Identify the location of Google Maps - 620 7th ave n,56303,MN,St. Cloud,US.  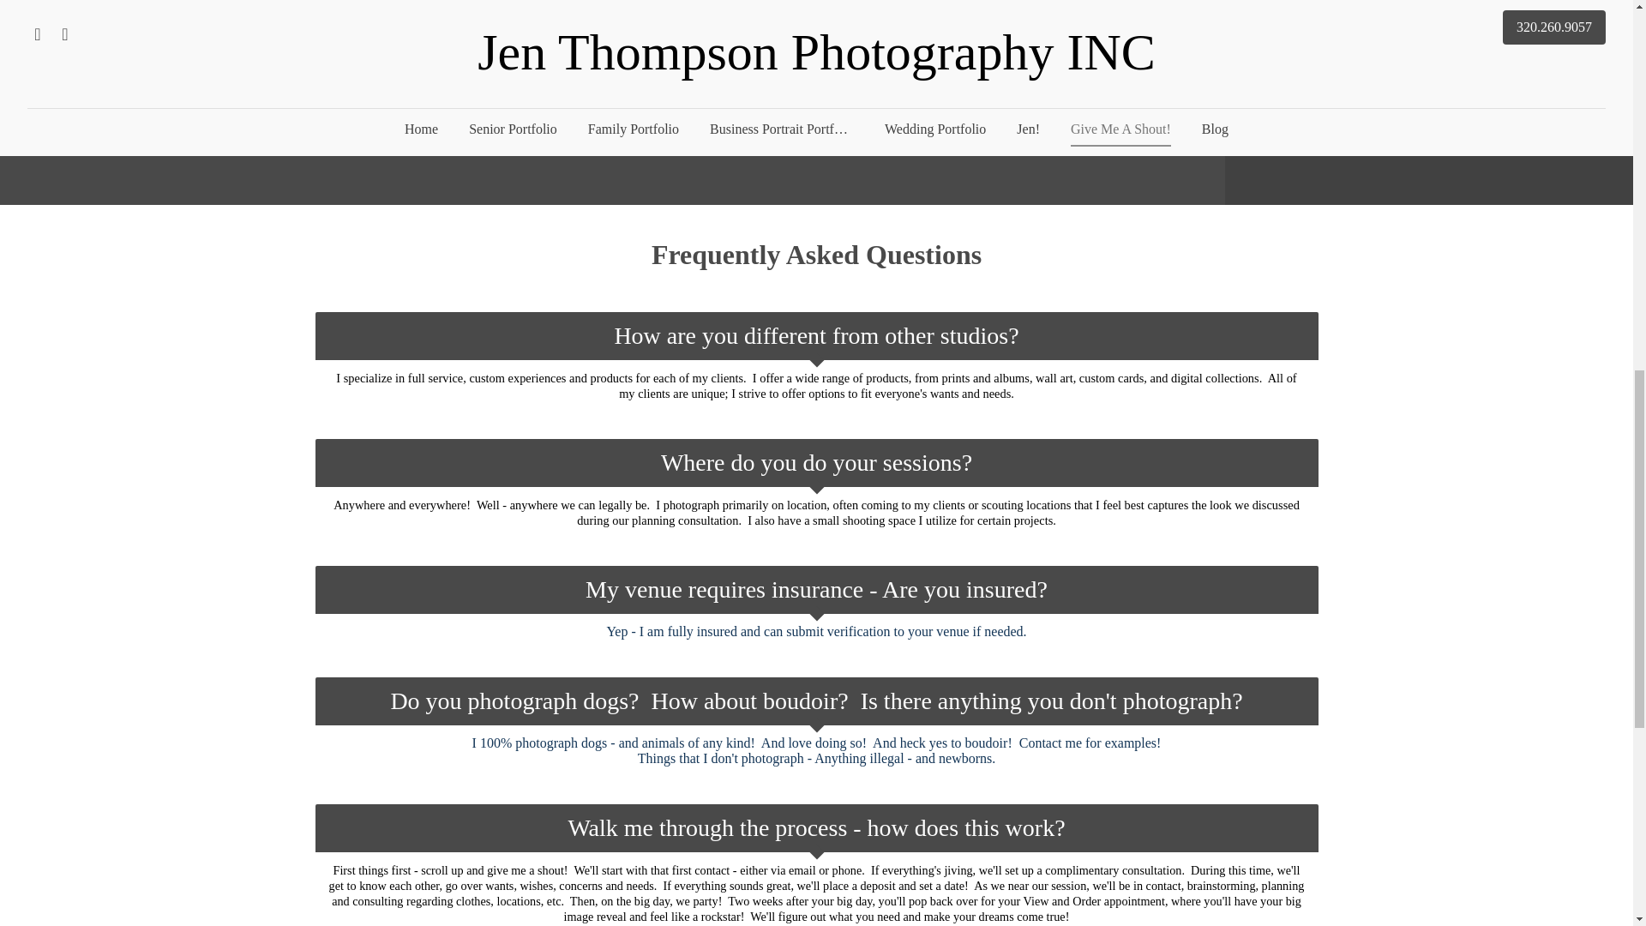
(408, 102).